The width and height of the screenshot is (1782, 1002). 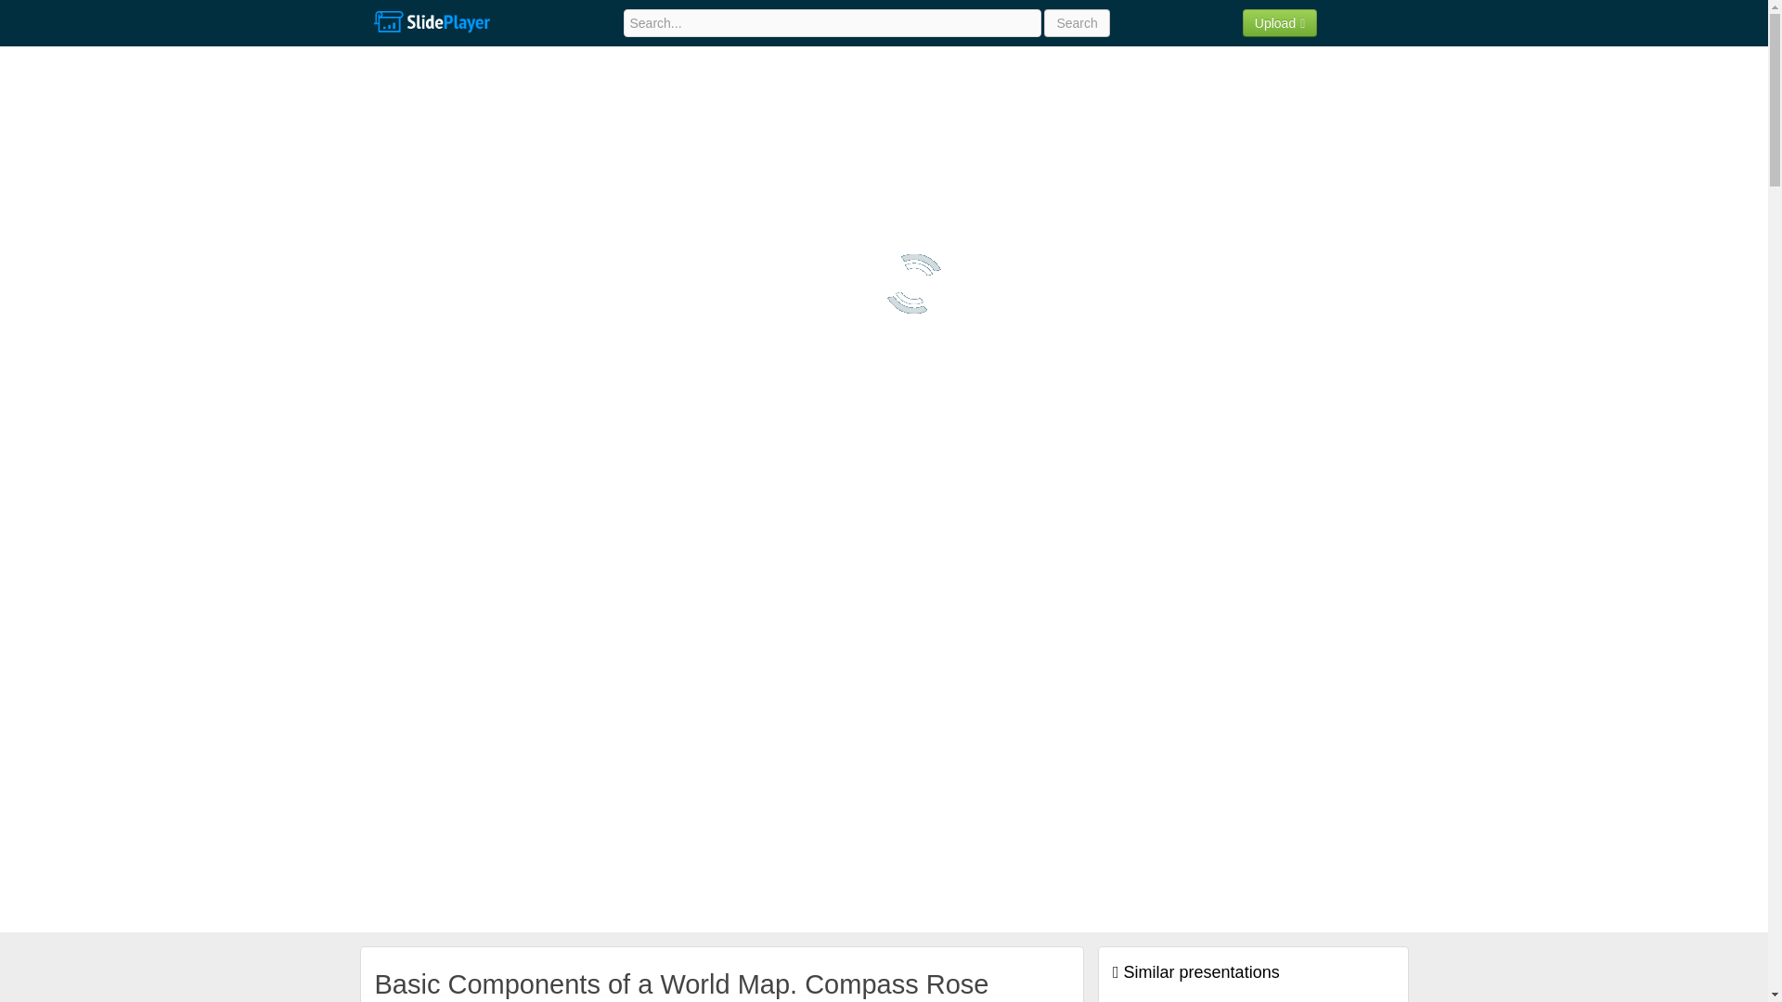 What do you see at coordinates (913, 284) in the screenshot?
I see `Presentation is loading. Please wait.` at bounding box center [913, 284].